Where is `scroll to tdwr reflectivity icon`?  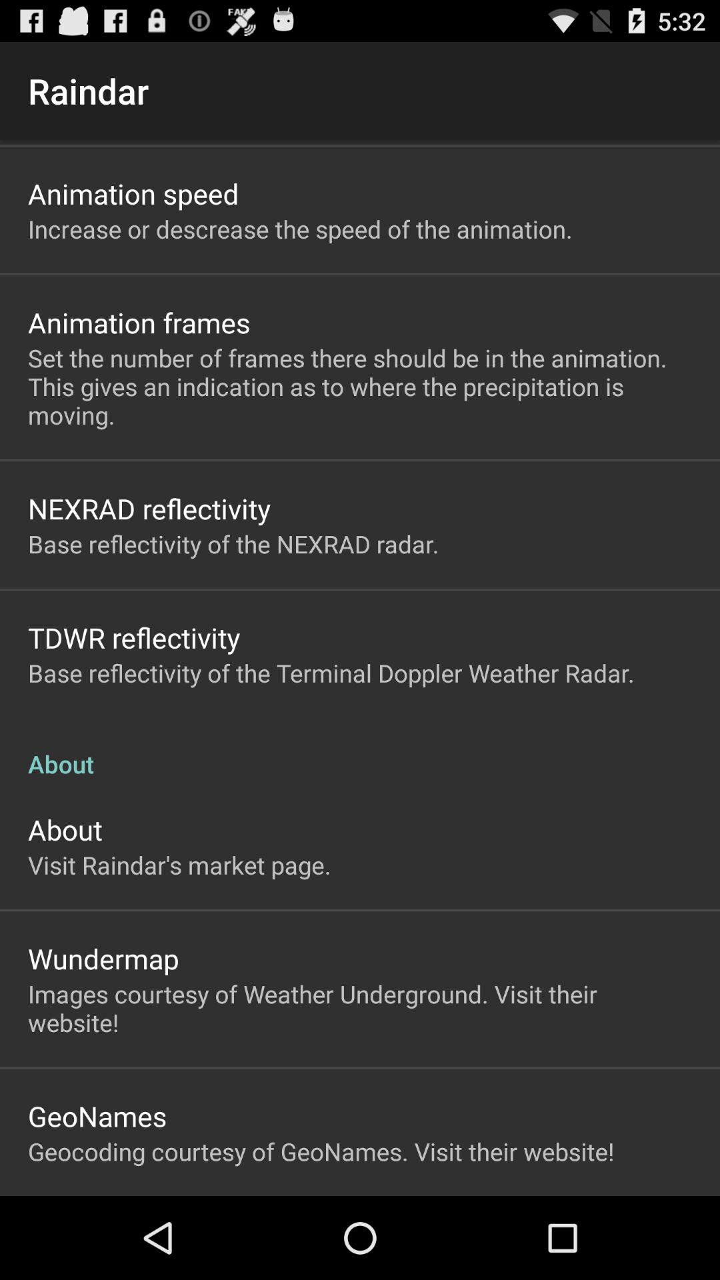
scroll to tdwr reflectivity icon is located at coordinates (134, 637).